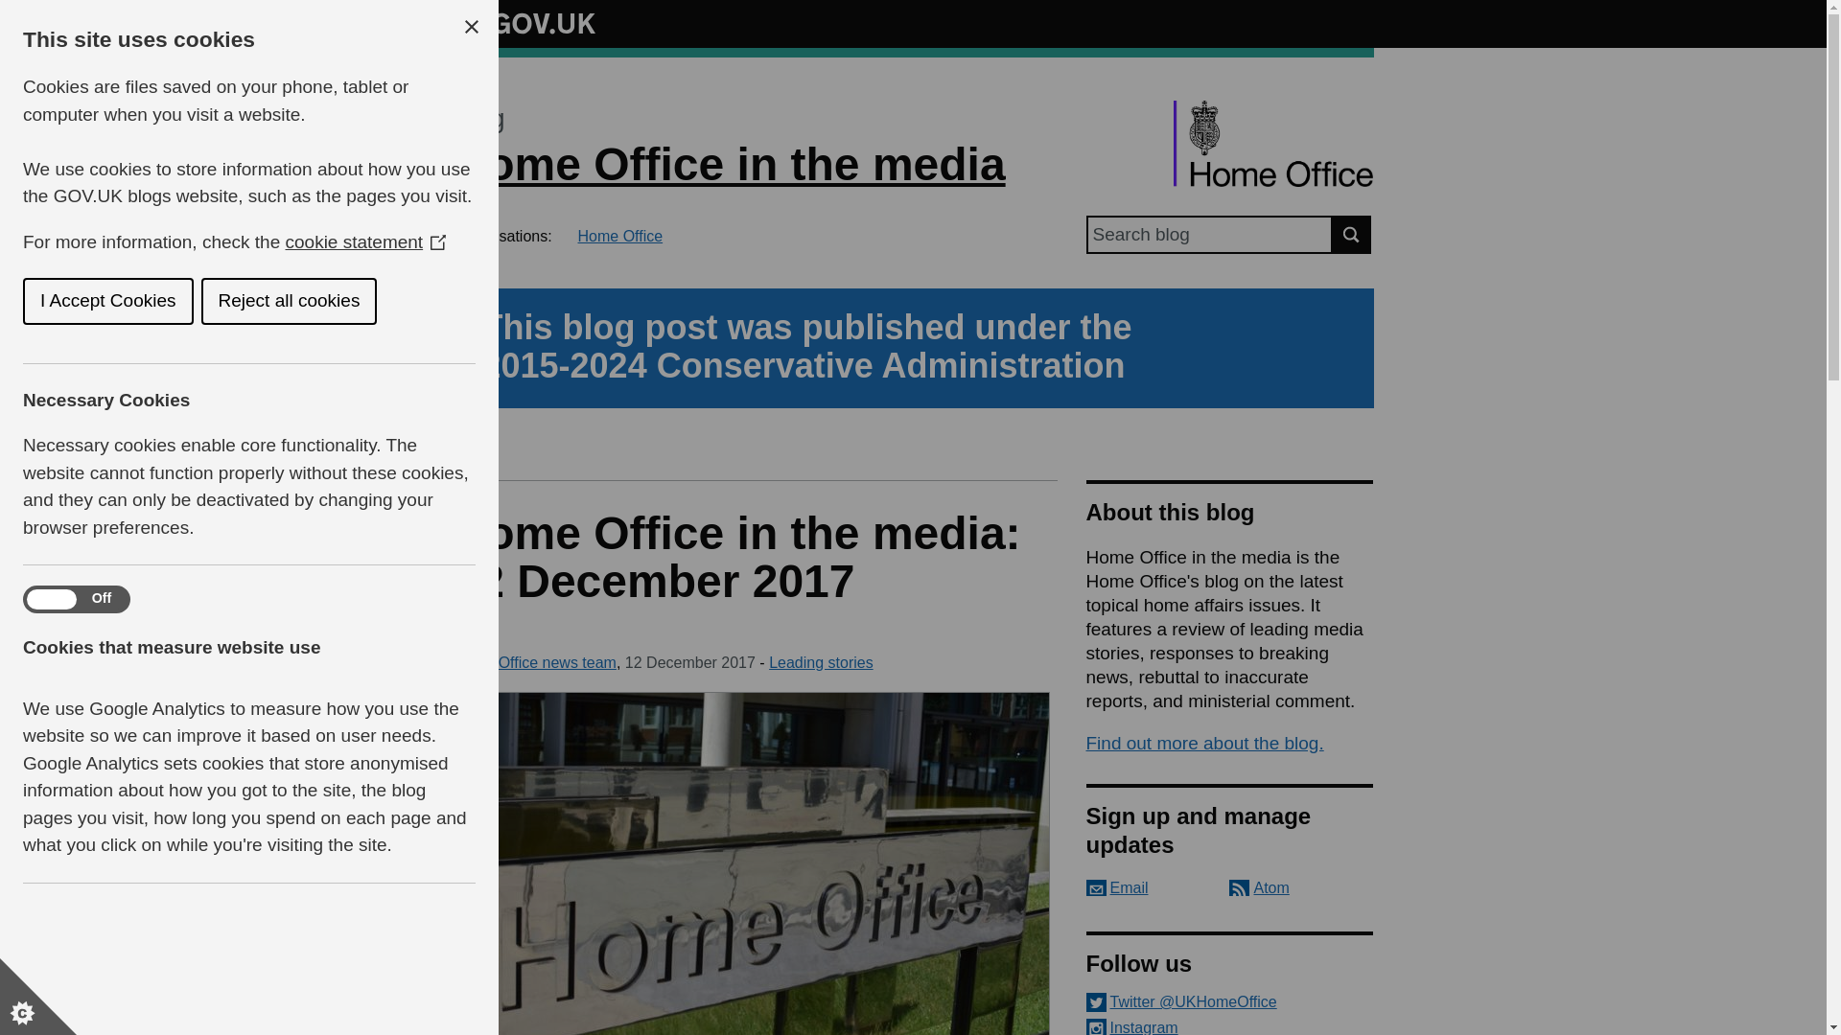 This screenshot has height=1035, width=1841. I want to click on Posts by Home Office news team, so click(533, 661).